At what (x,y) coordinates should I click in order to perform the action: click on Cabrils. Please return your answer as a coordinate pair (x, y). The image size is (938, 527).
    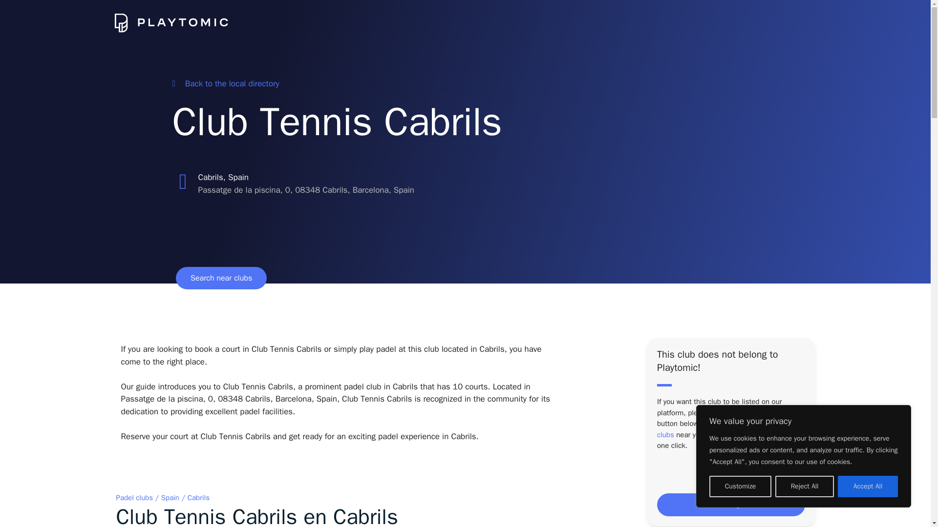
    Looking at the image, I should click on (198, 498).